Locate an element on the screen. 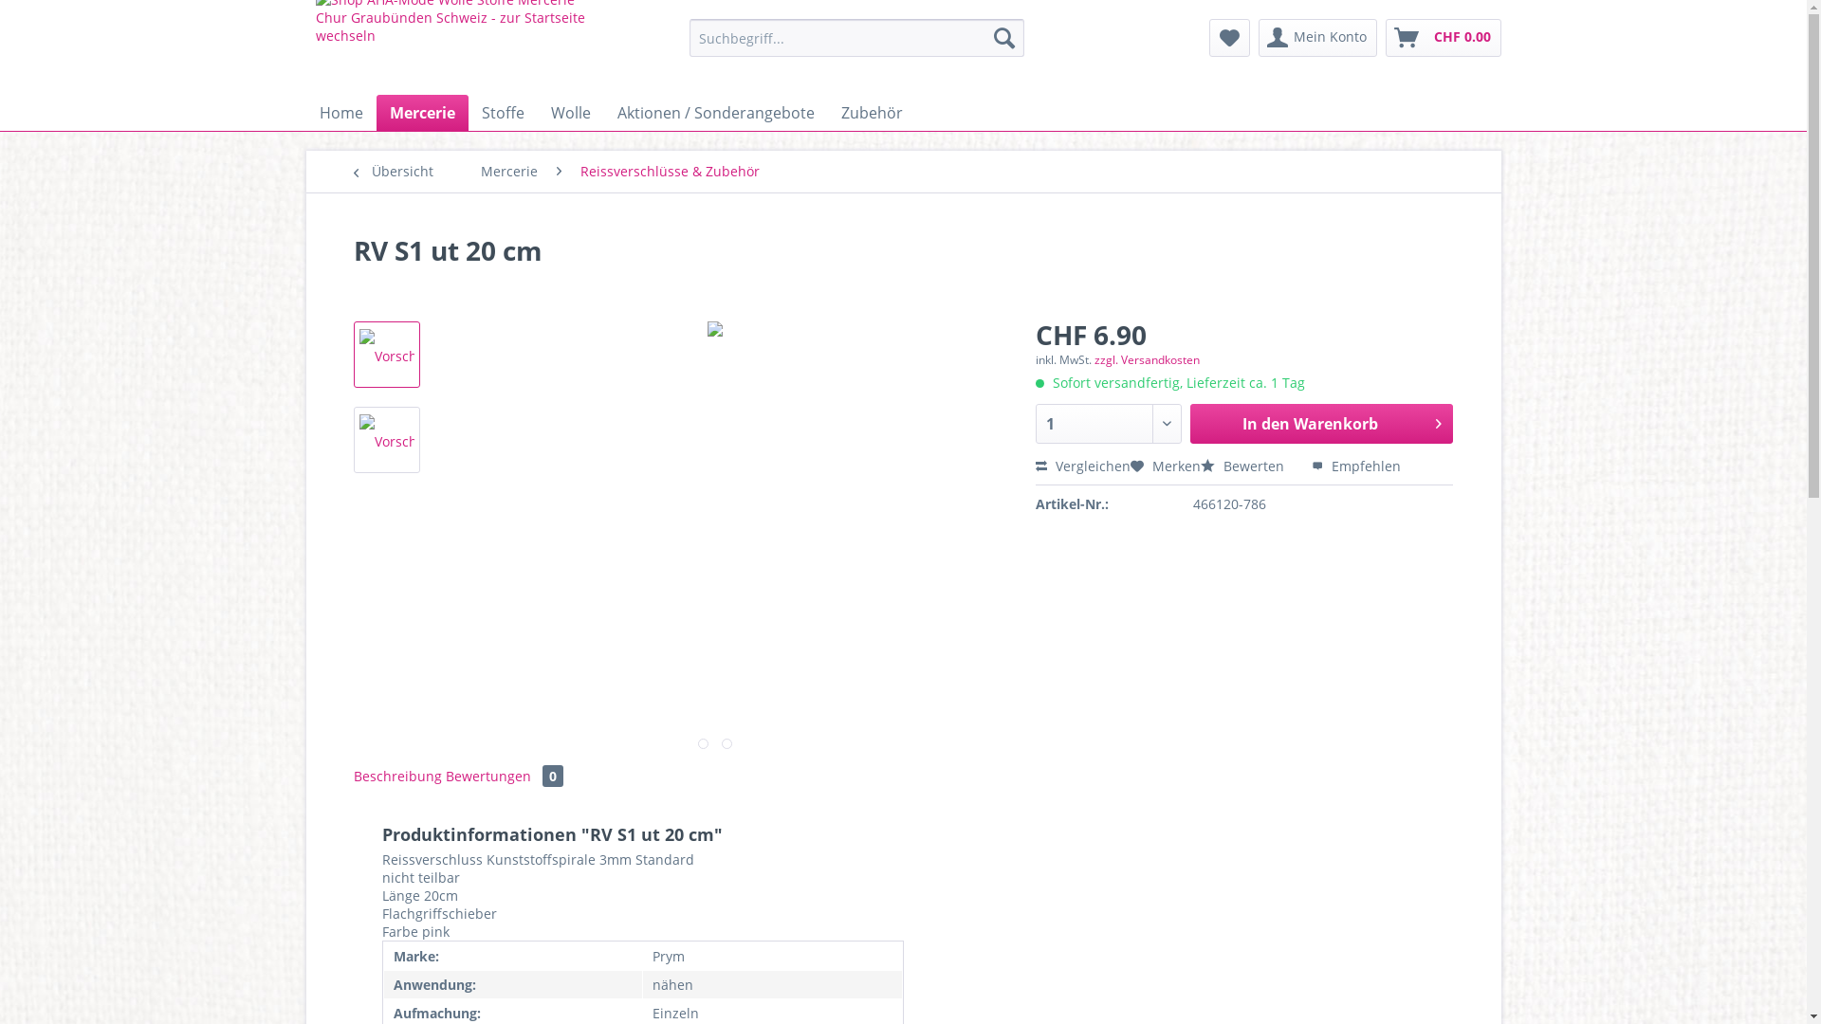  Mein Konto is located at coordinates (1316, 38).